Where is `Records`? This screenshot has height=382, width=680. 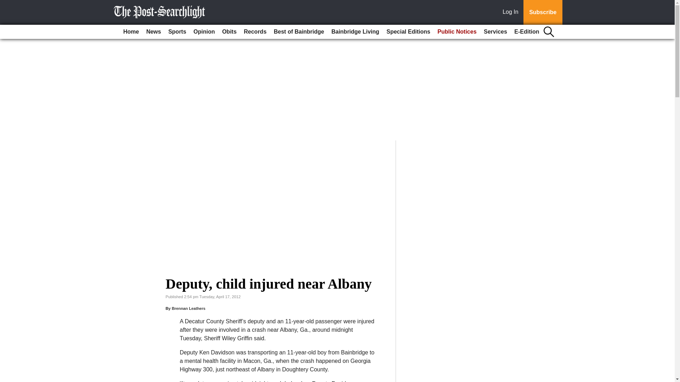
Records is located at coordinates (255, 32).